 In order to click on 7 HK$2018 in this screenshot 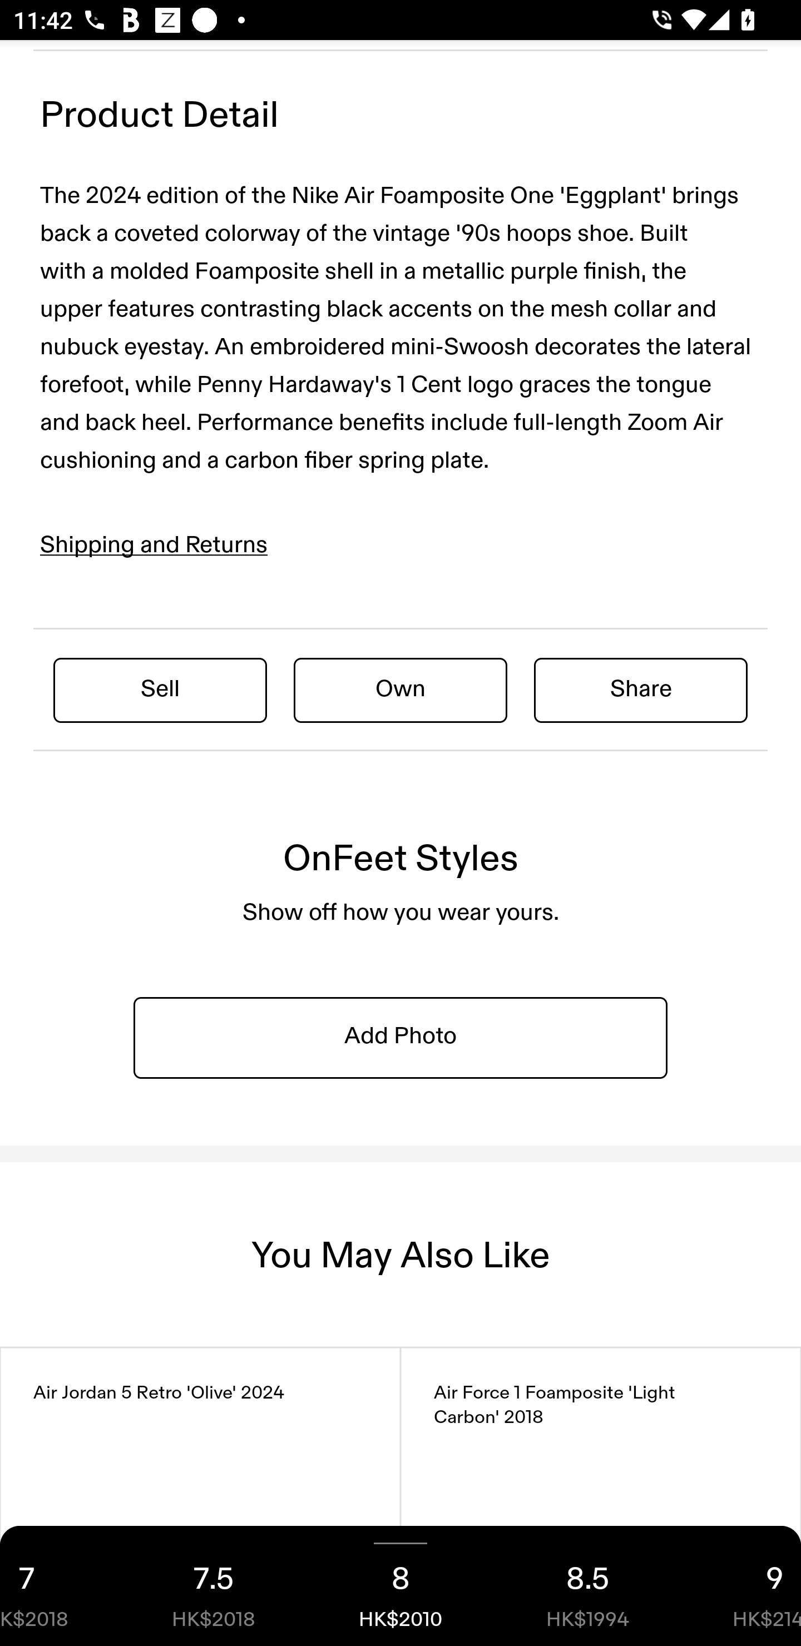, I will do `click(60, 1586)`.